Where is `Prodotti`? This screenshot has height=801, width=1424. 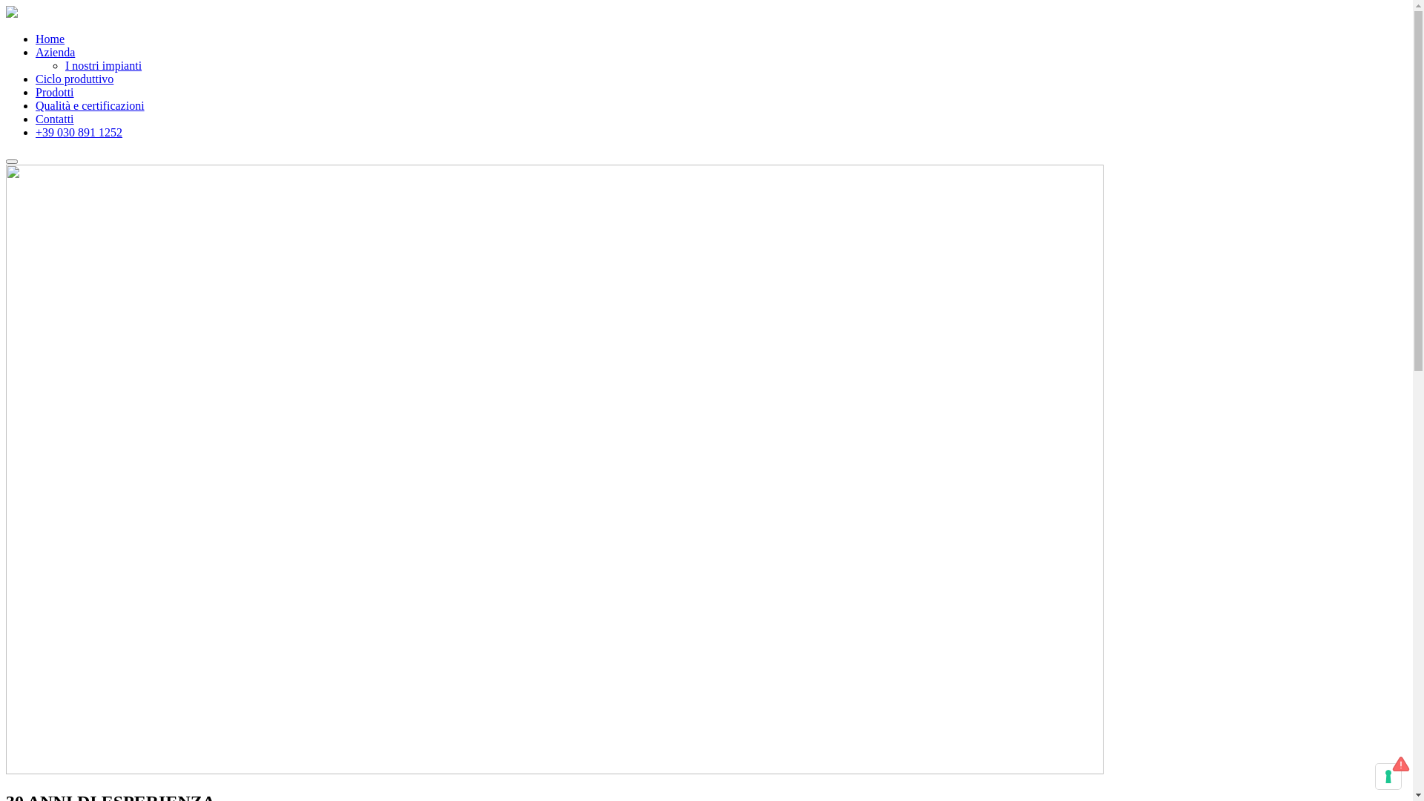 Prodotti is located at coordinates (55, 92).